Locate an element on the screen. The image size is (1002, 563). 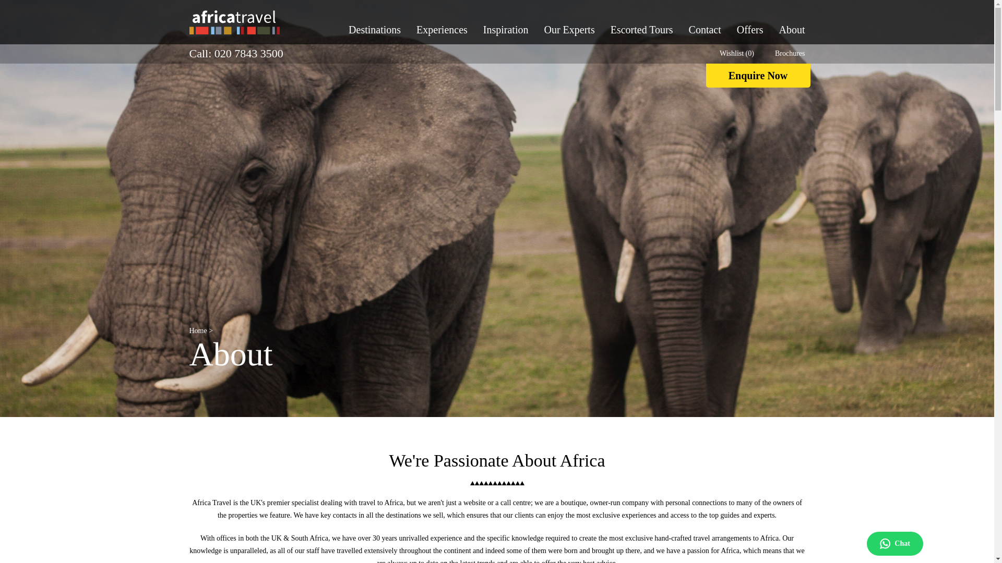
About is located at coordinates (791, 30).